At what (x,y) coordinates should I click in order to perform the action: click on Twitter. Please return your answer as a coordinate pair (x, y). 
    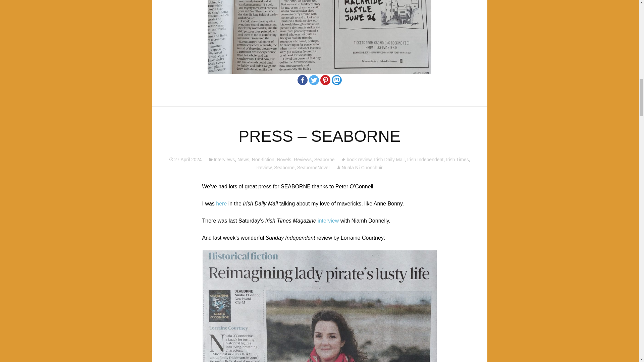
    Looking at the image, I should click on (313, 80).